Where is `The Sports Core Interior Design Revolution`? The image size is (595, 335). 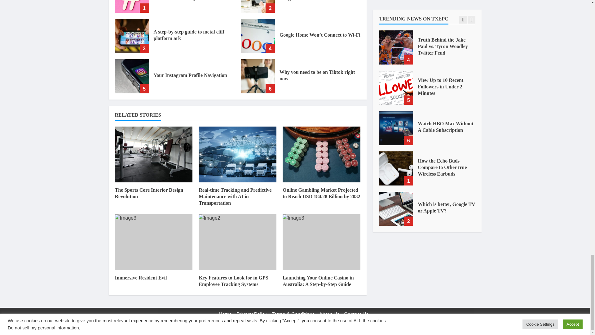
The Sports Core Interior Design Revolution is located at coordinates (149, 193).